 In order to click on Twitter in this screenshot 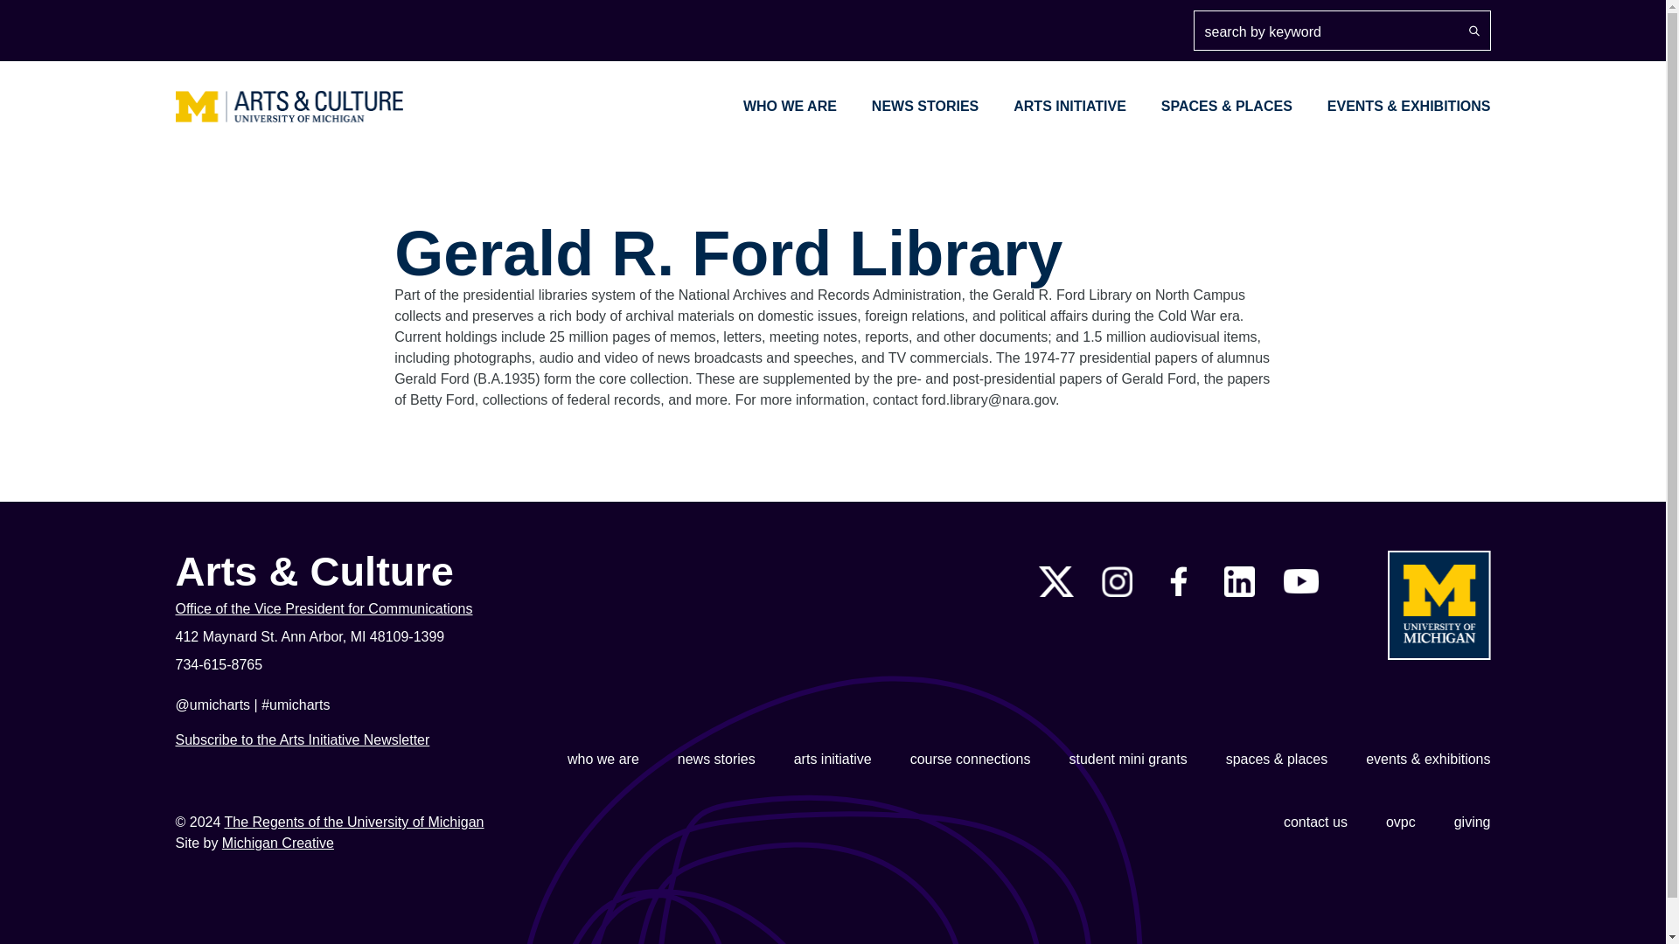, I will do `click(1056, 581)`.